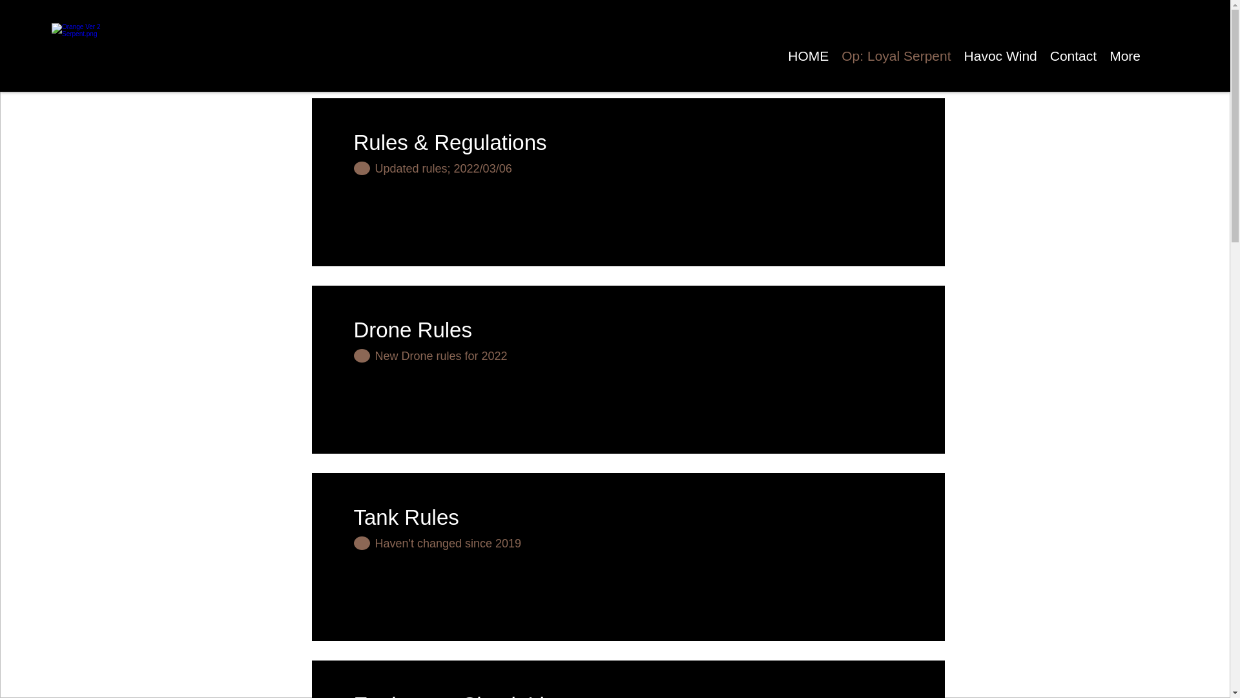  What do you see at coordinates (457, 692) in the screenshot?
I see `Equipment Check List` at bounding box center [457, 692].